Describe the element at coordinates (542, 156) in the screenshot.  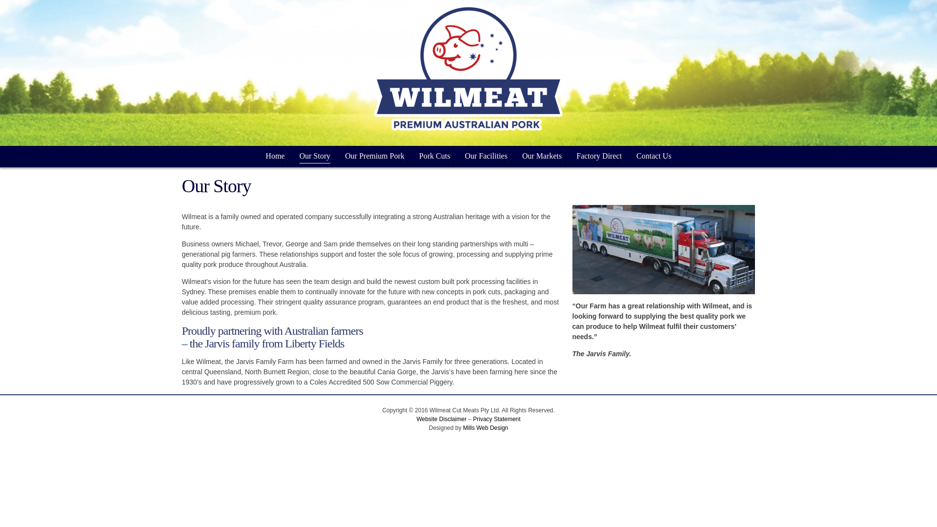
I see `Our Markets` at that location.